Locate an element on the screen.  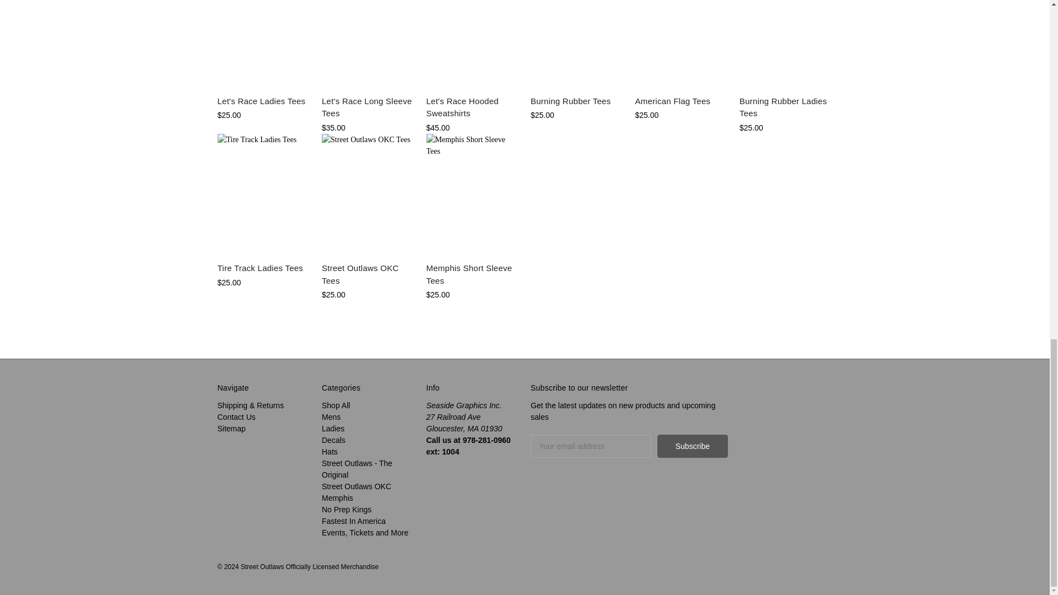
Burning Rubber Tees is located at coordinates (577, 45).